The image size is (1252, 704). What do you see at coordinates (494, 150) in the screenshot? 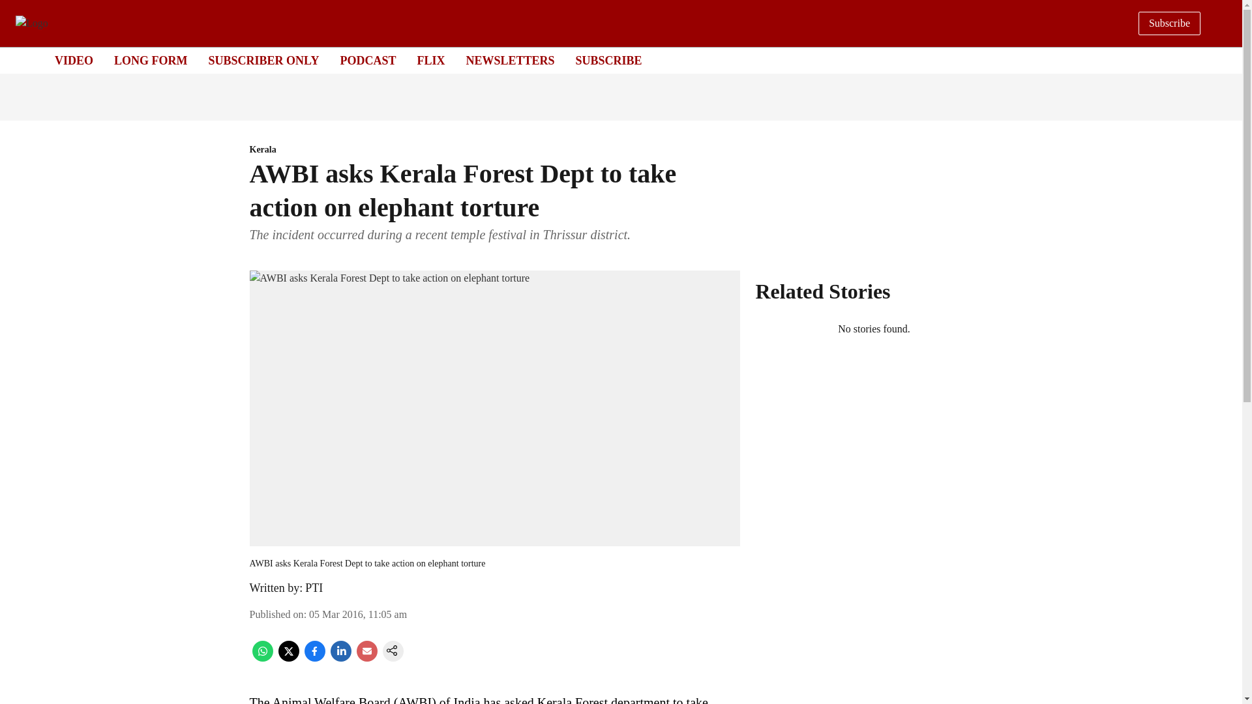
I see `Kerala` at bounding box center [494, 150].